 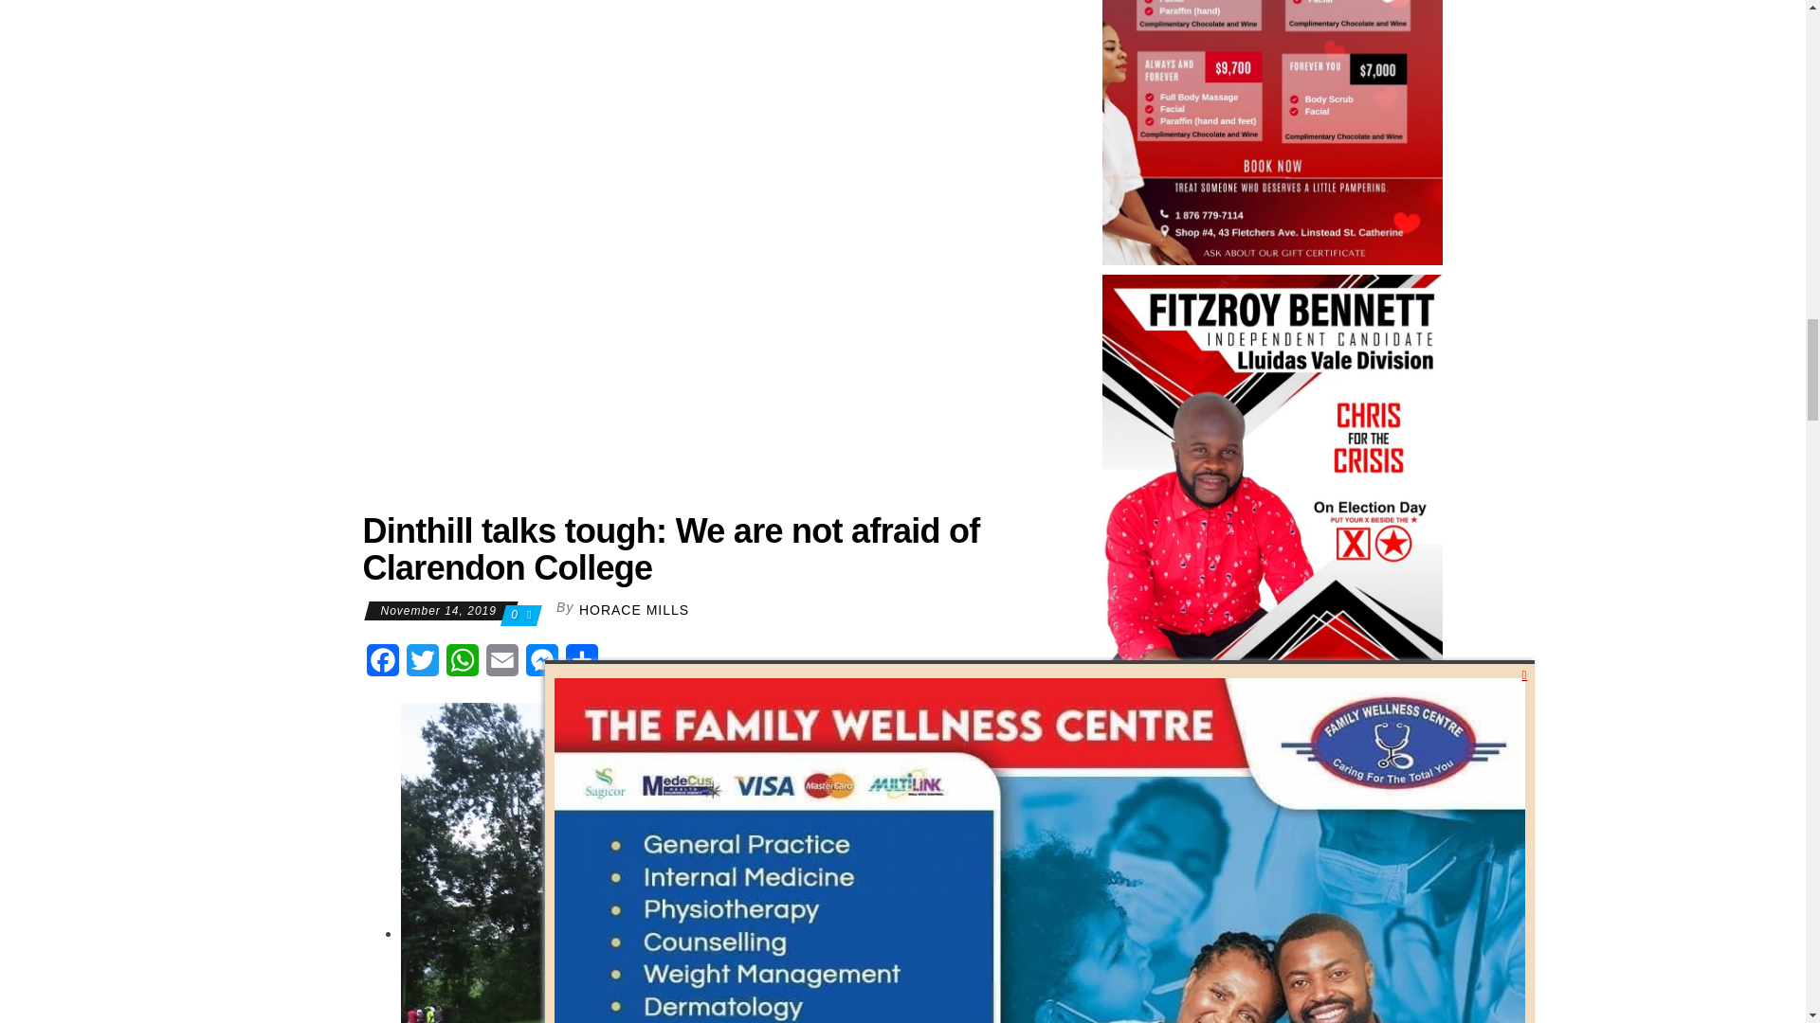 I want to click on WhatsApp, so click(x=462, y=665).